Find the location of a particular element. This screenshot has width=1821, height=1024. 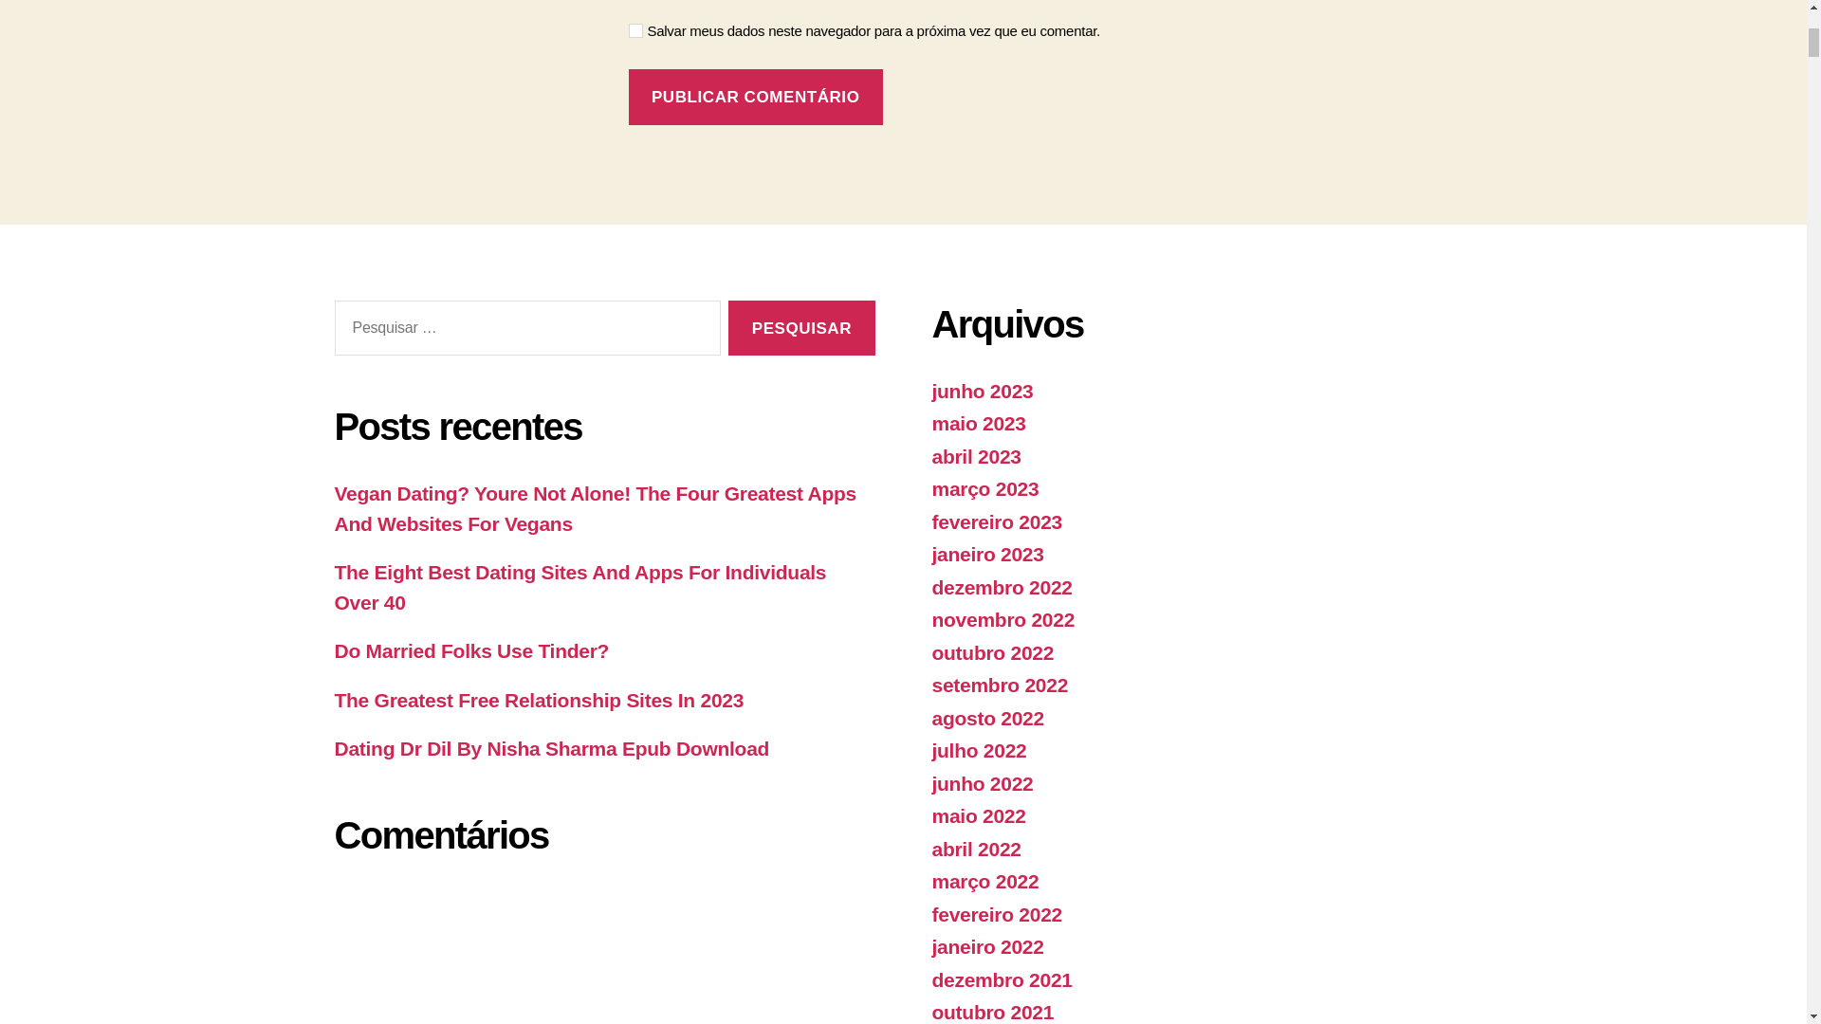

Dating Dr Dil By Nisha Sharma Epub Download is located at coordinates (550, 748).